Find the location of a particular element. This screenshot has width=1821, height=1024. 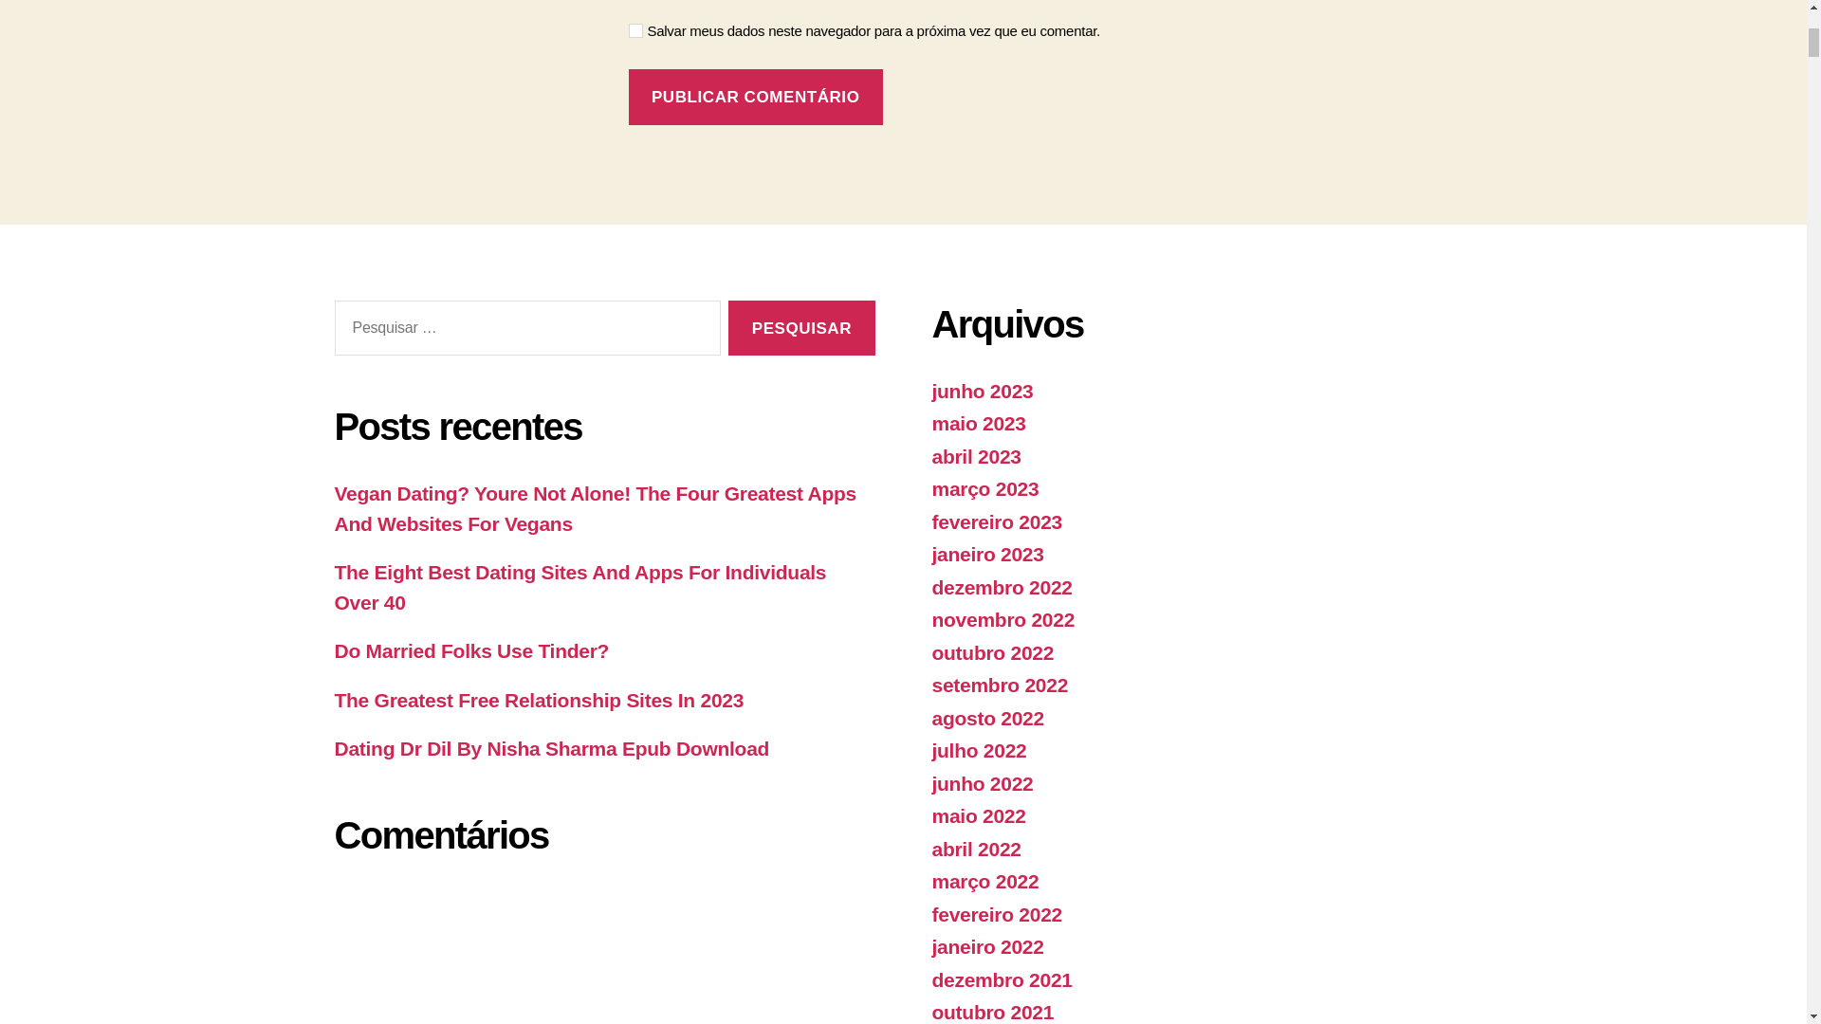

Dating Dr Dil By Nisha Sharma Epub Download is located at coordinates (550, 748).